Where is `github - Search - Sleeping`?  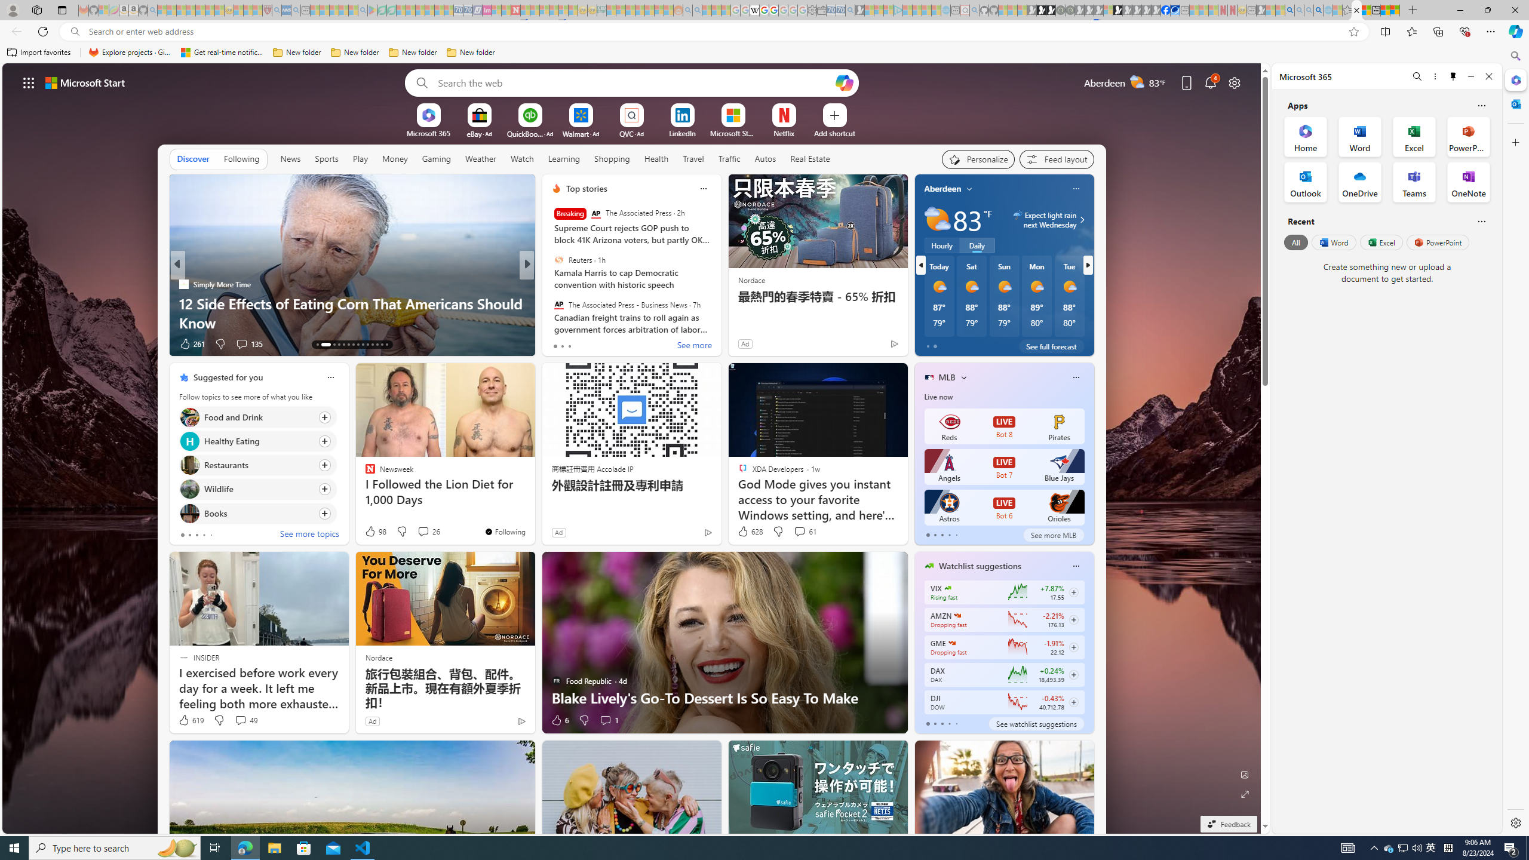 github - Search - Sleeping is located at coordinates (975, 10).